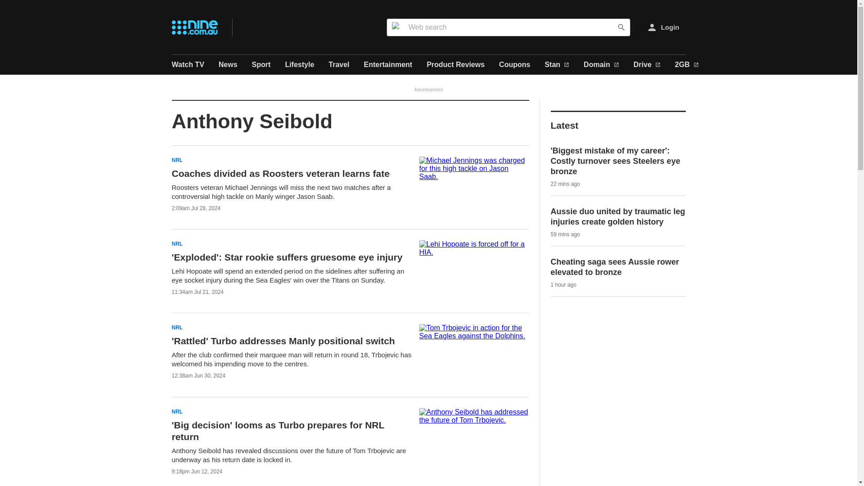 Image resolution: width=864 pixels, height=486 pixels. Describe the element at coordinates (278, 431) in the screenshot. I see `'Big decision' looms as Turbo prepares for NRL return` at that location.